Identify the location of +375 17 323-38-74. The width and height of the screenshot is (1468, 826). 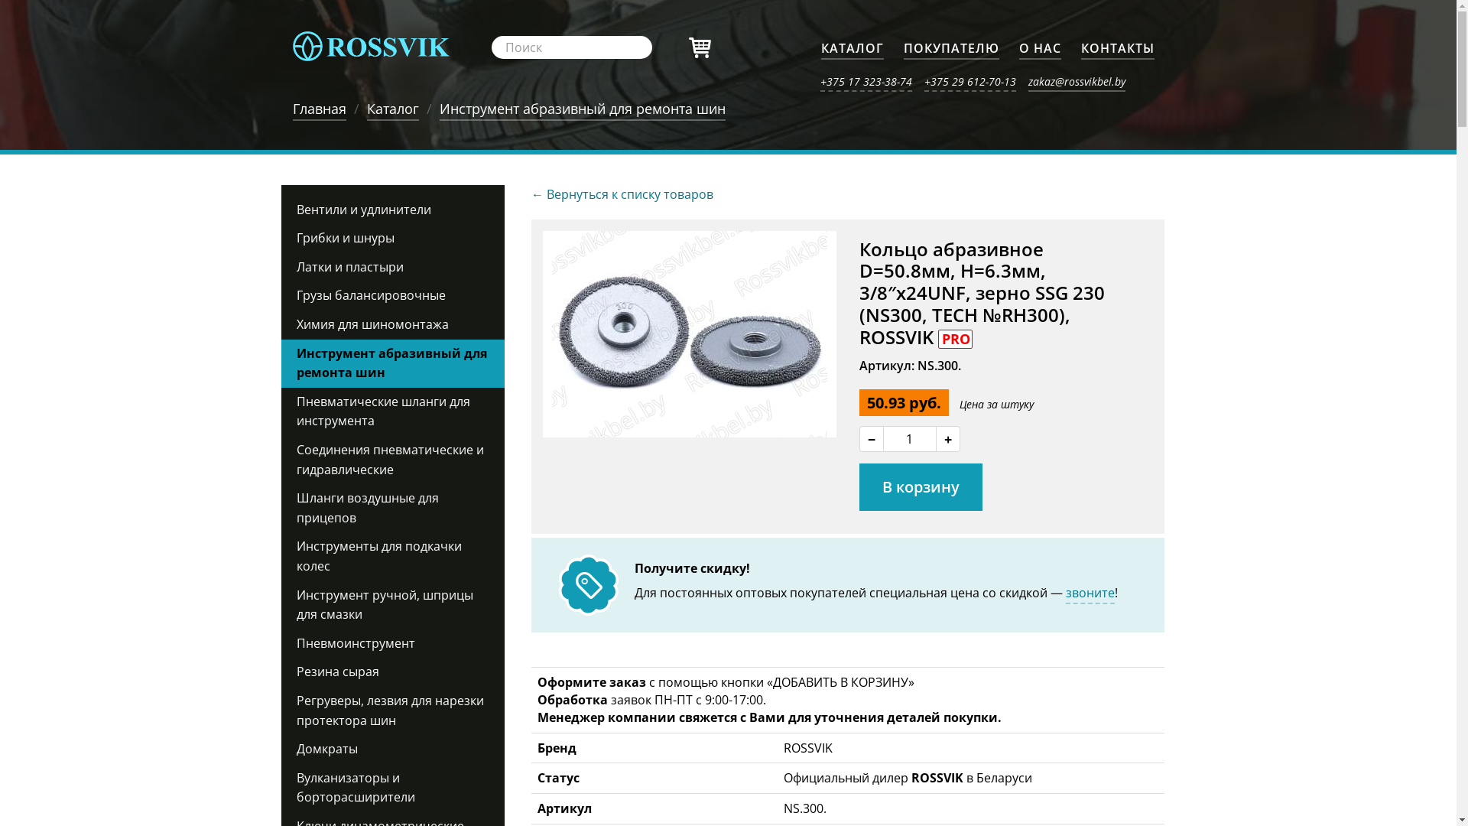
(866, 81).